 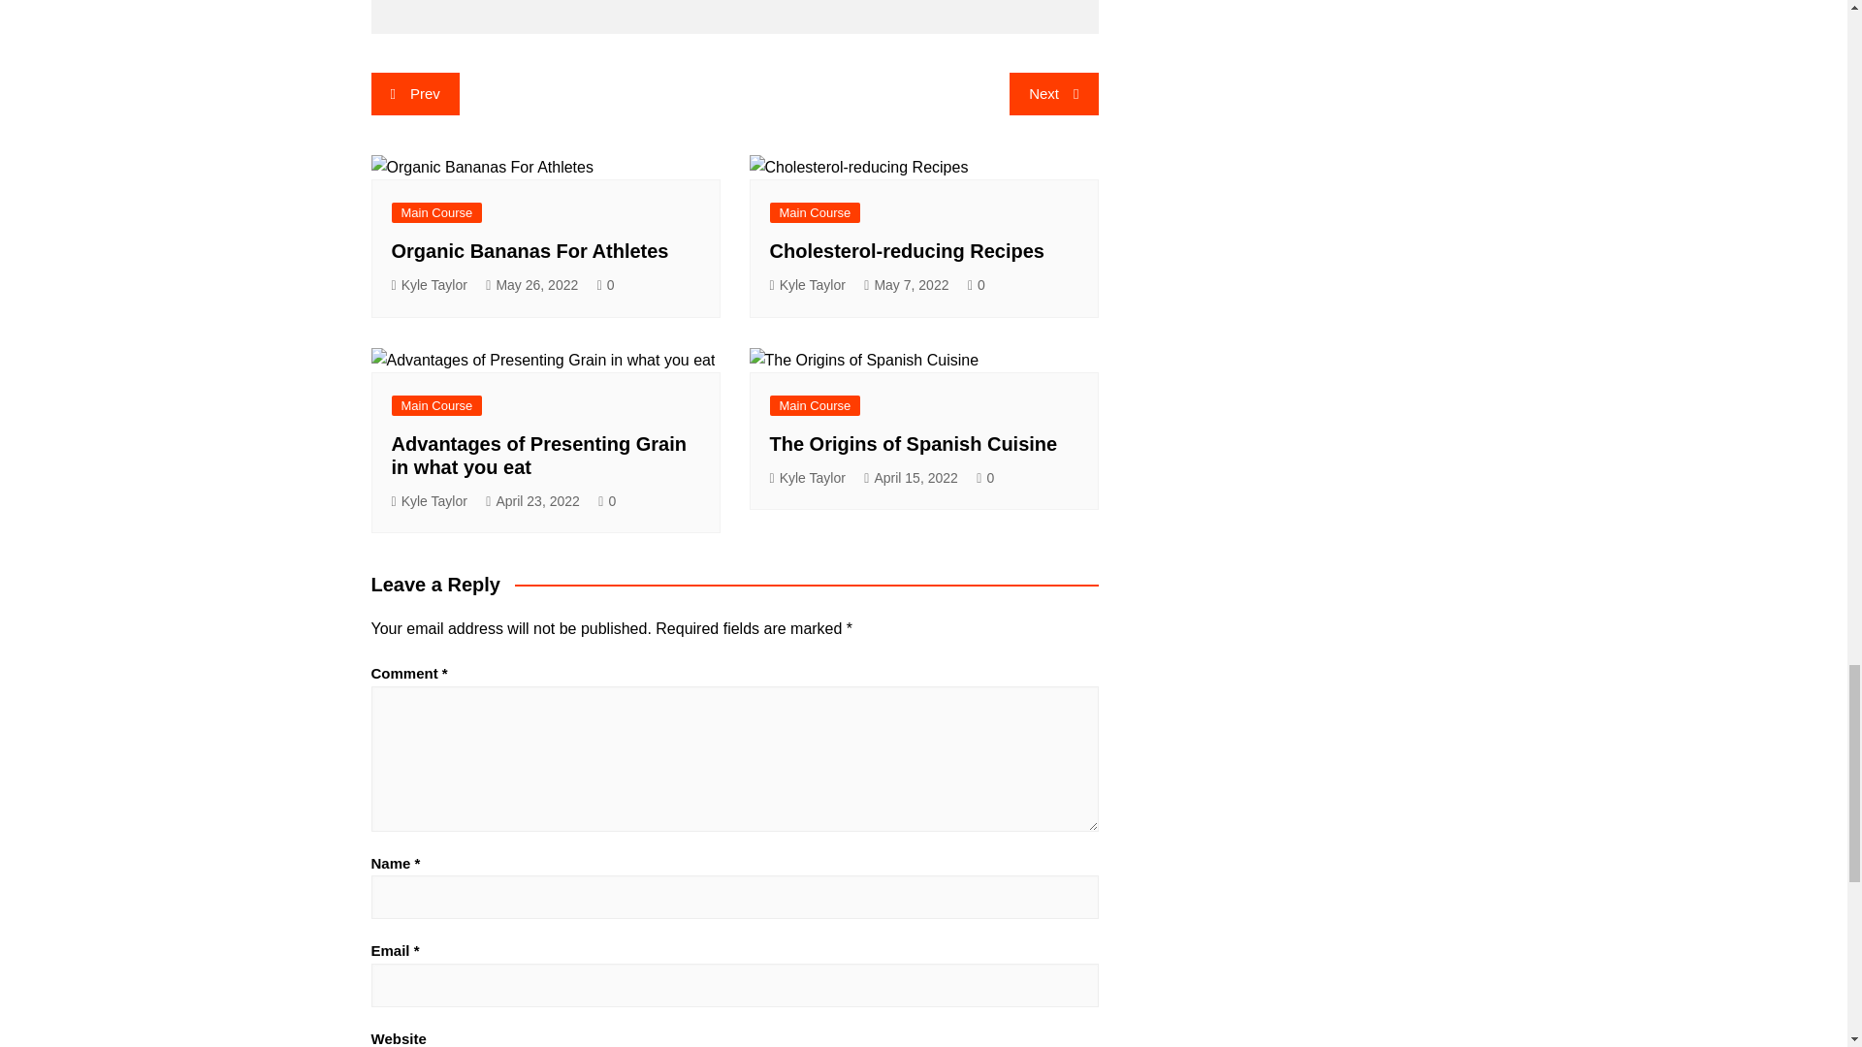 I want to click on Next, so click(x=1053, y=93).